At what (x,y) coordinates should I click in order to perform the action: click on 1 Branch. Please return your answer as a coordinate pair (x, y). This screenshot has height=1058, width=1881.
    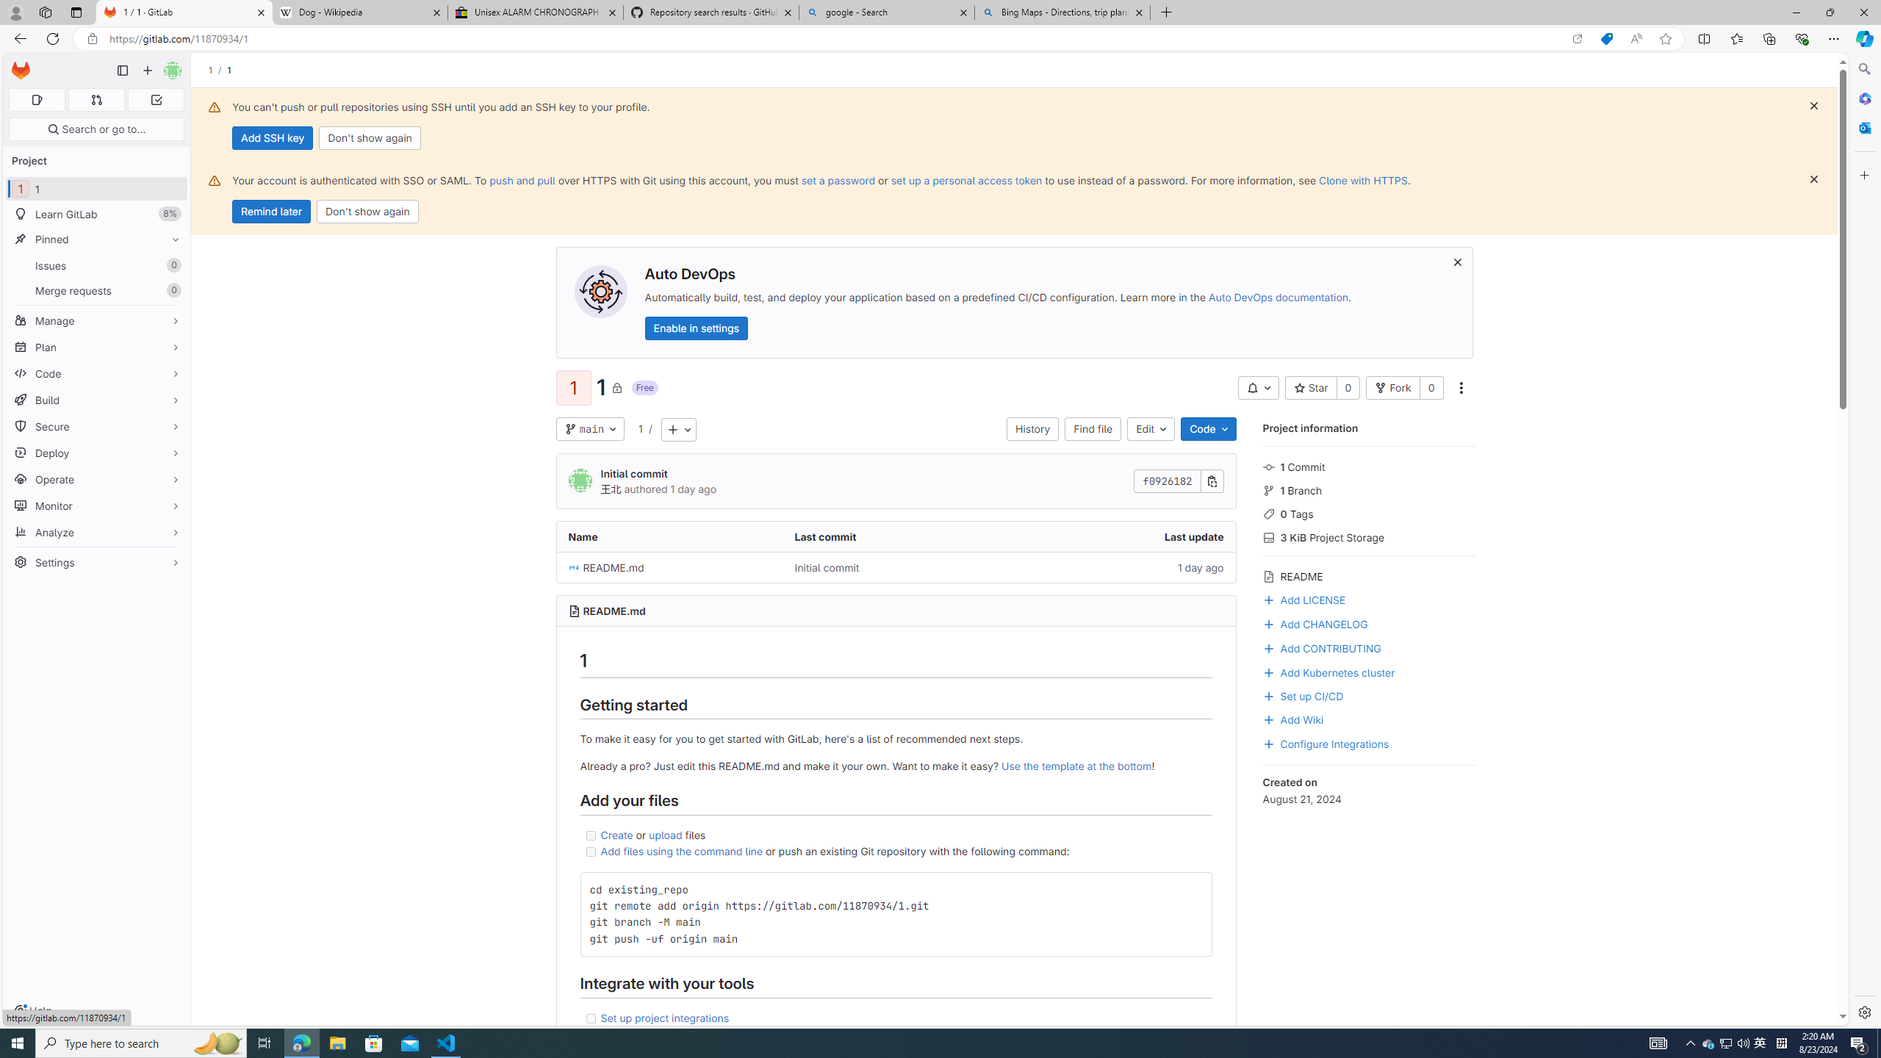
    Looking at the image, I should click on (1368, 489).